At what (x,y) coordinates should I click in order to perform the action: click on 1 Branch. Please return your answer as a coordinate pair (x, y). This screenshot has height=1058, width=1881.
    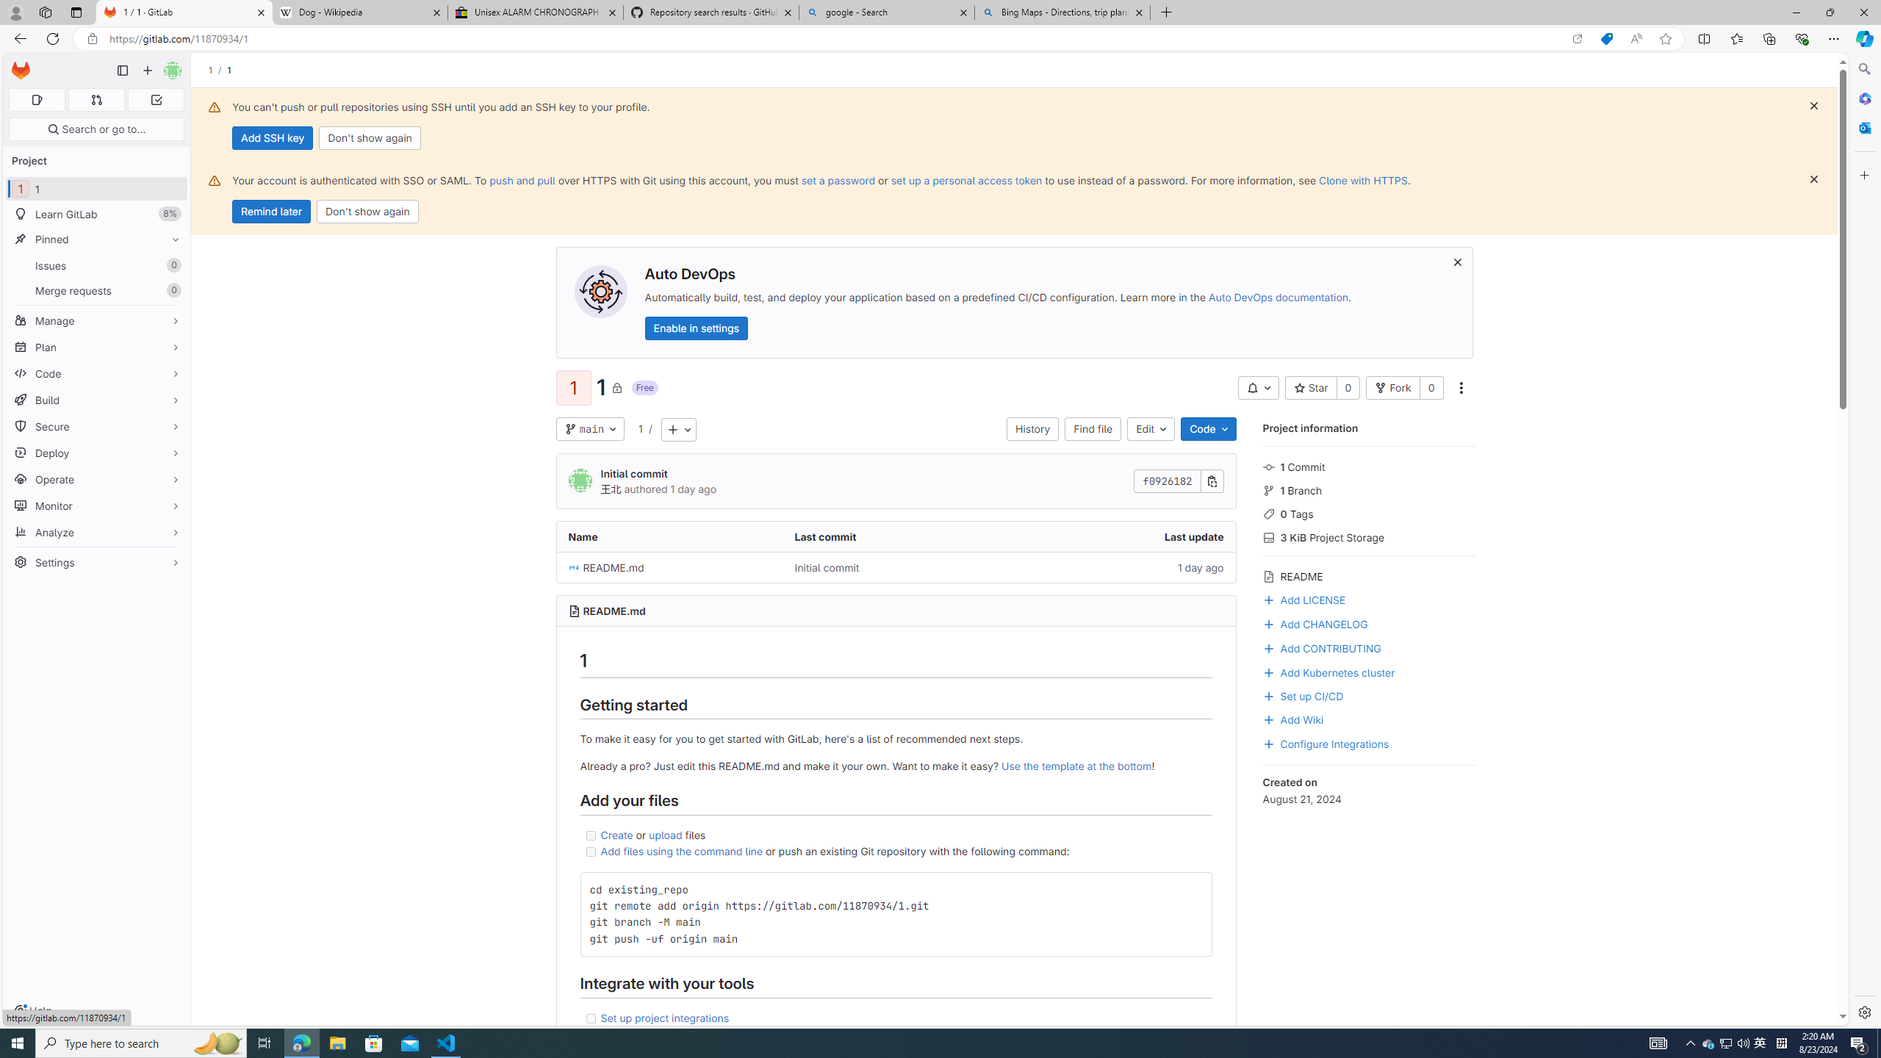
    Looking at the image, I should click on (1368, 489).